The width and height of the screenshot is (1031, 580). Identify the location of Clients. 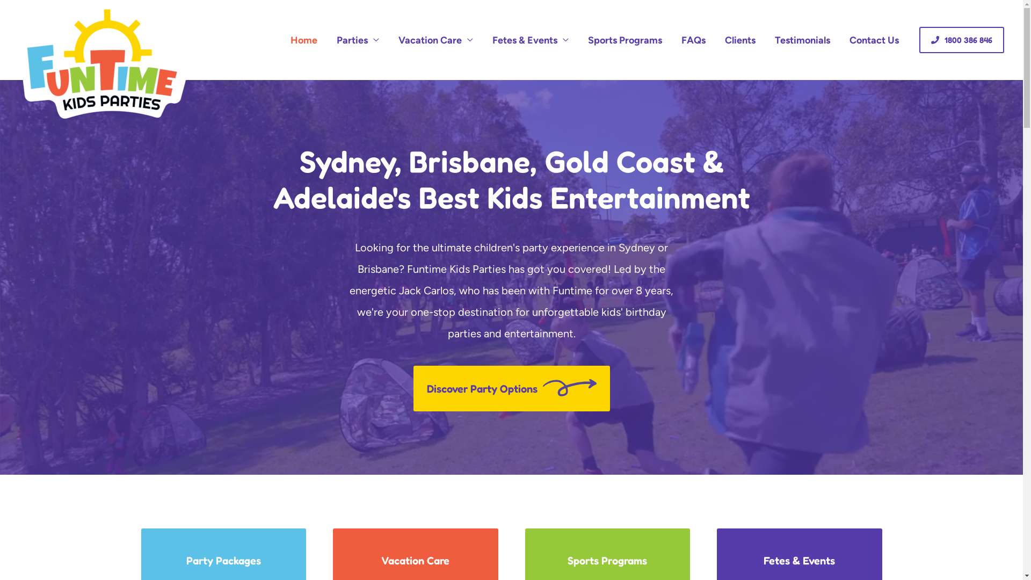
(740, 40).